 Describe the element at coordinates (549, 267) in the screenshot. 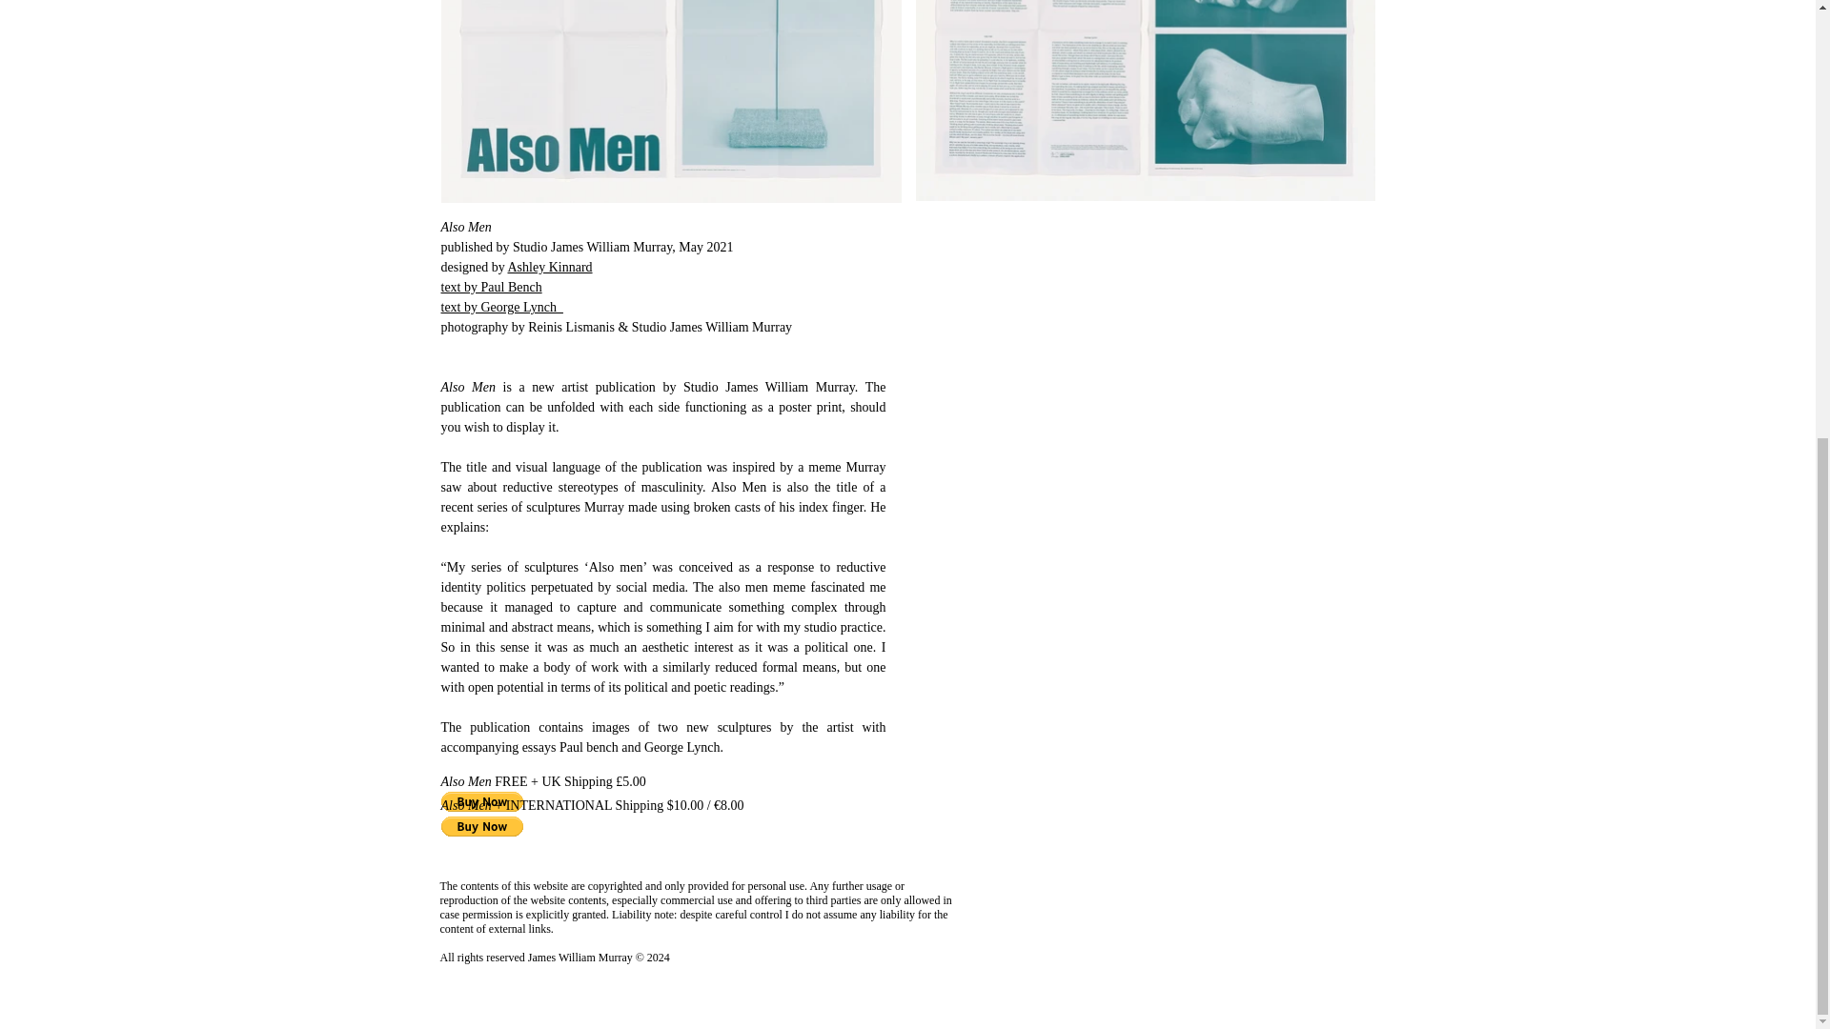

I see `Ashley Kinnard` at that location.